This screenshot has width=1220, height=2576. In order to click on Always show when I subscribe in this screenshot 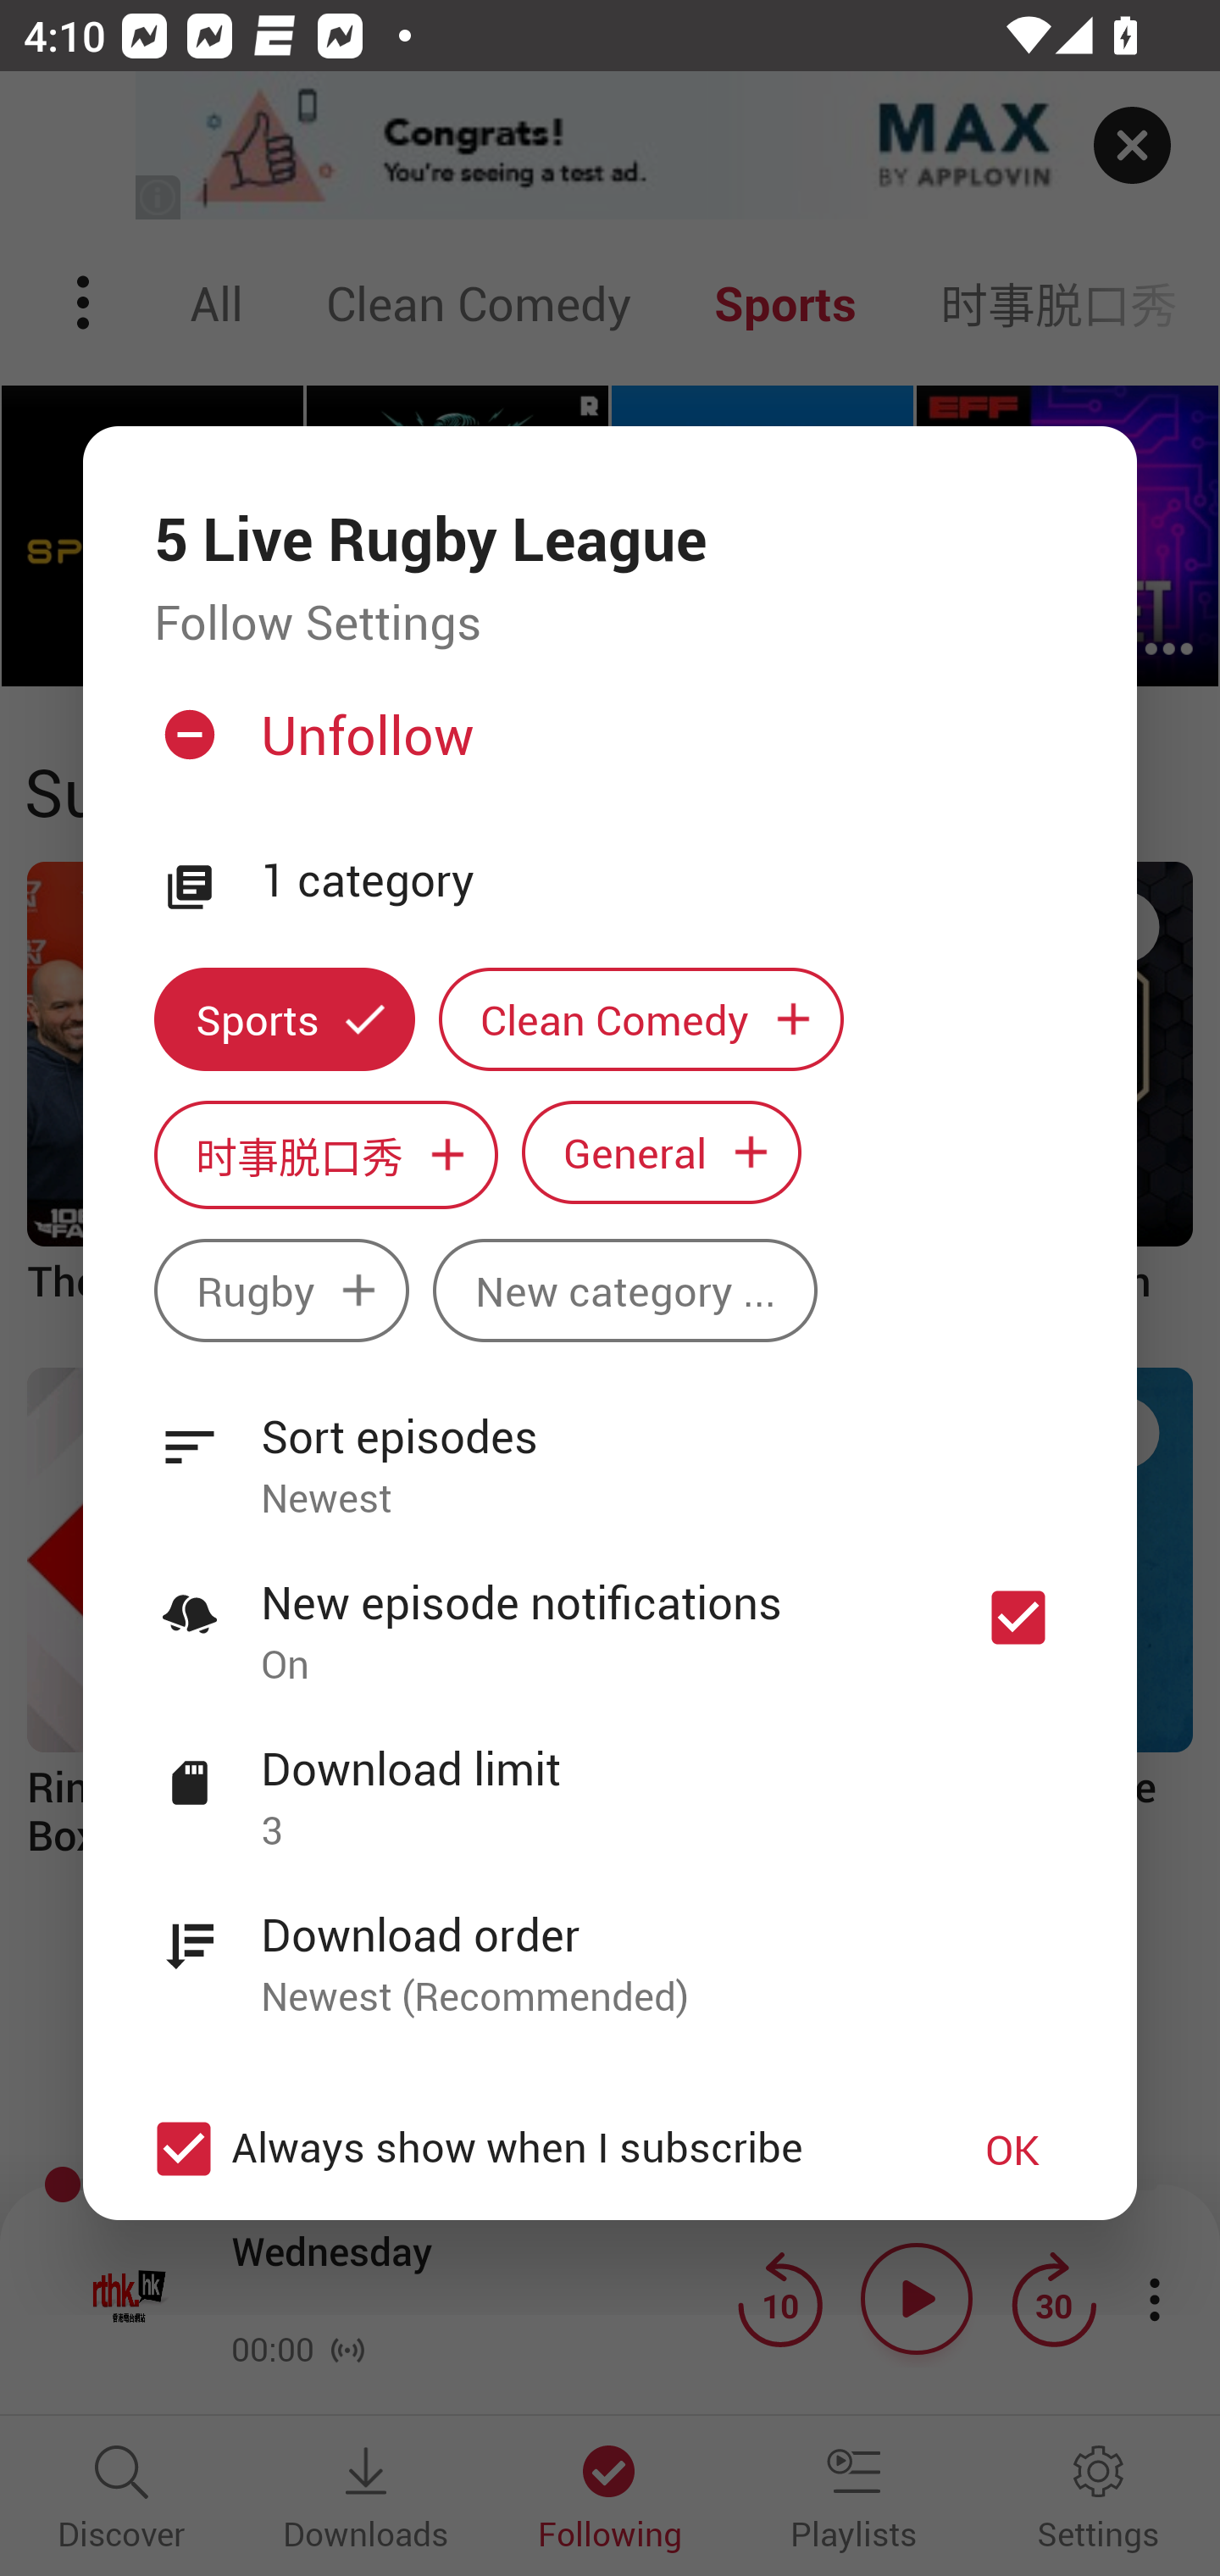, I will do `click(527, 2149)`.